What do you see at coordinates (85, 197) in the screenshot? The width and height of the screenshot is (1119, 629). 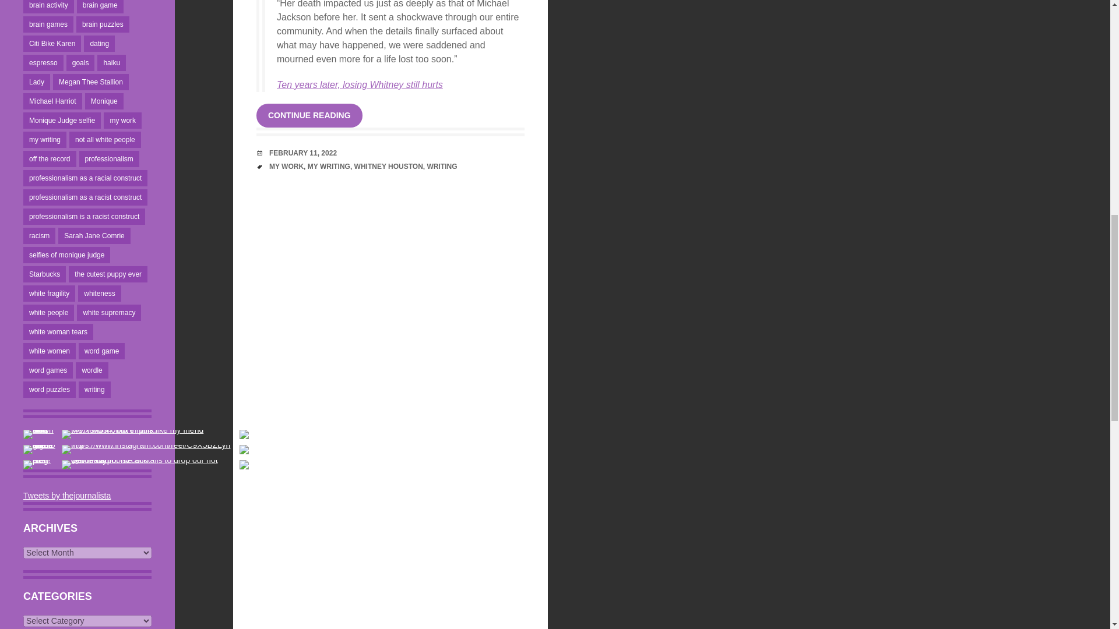 I see `professionalism as a racist construct` at bounding box center [85, 197].